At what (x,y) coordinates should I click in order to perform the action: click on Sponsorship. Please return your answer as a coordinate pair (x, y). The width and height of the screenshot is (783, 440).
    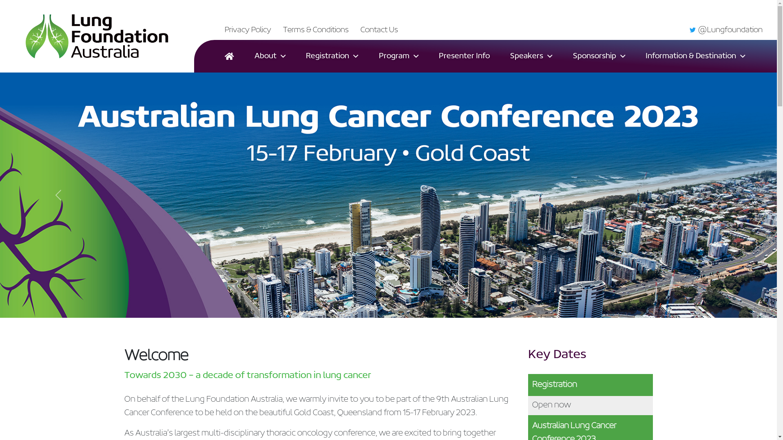
    Looking at the image, I should click on (599, 56).